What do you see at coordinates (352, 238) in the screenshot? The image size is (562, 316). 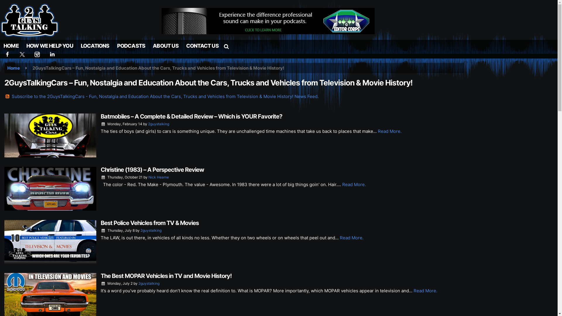 I see `Read More.` at bounding box center [352, 238].